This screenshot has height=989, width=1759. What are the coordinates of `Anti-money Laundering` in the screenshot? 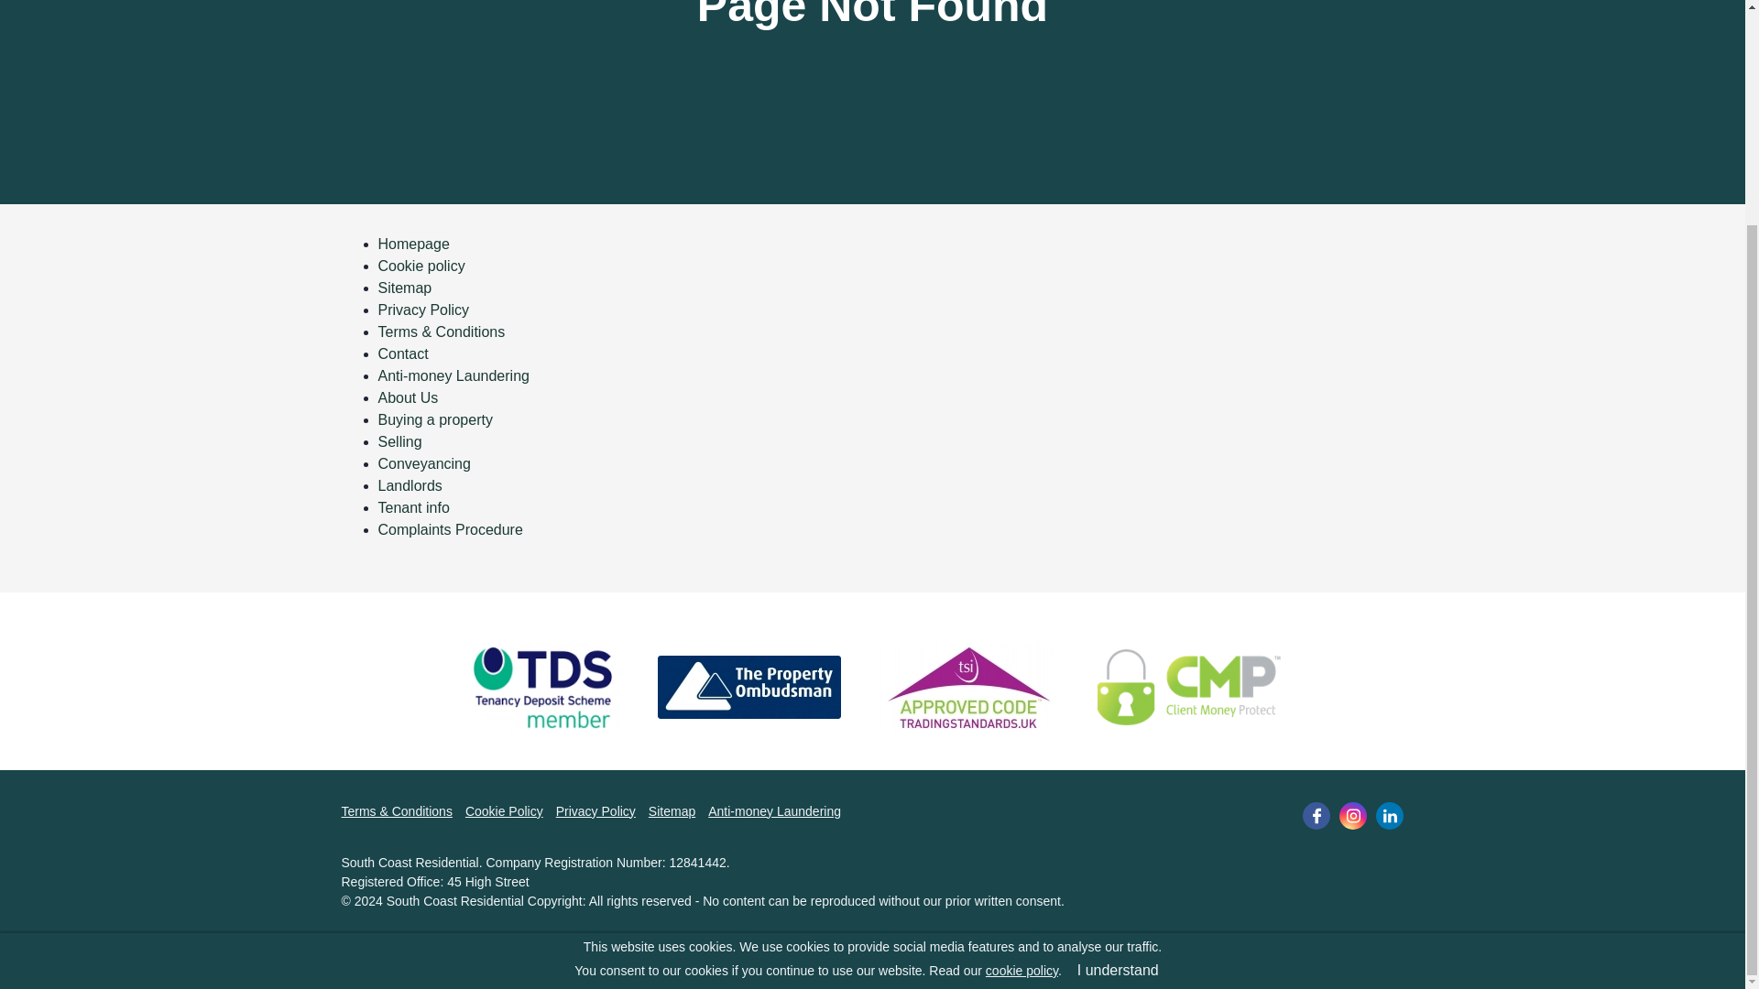 It's located at (453, 374).